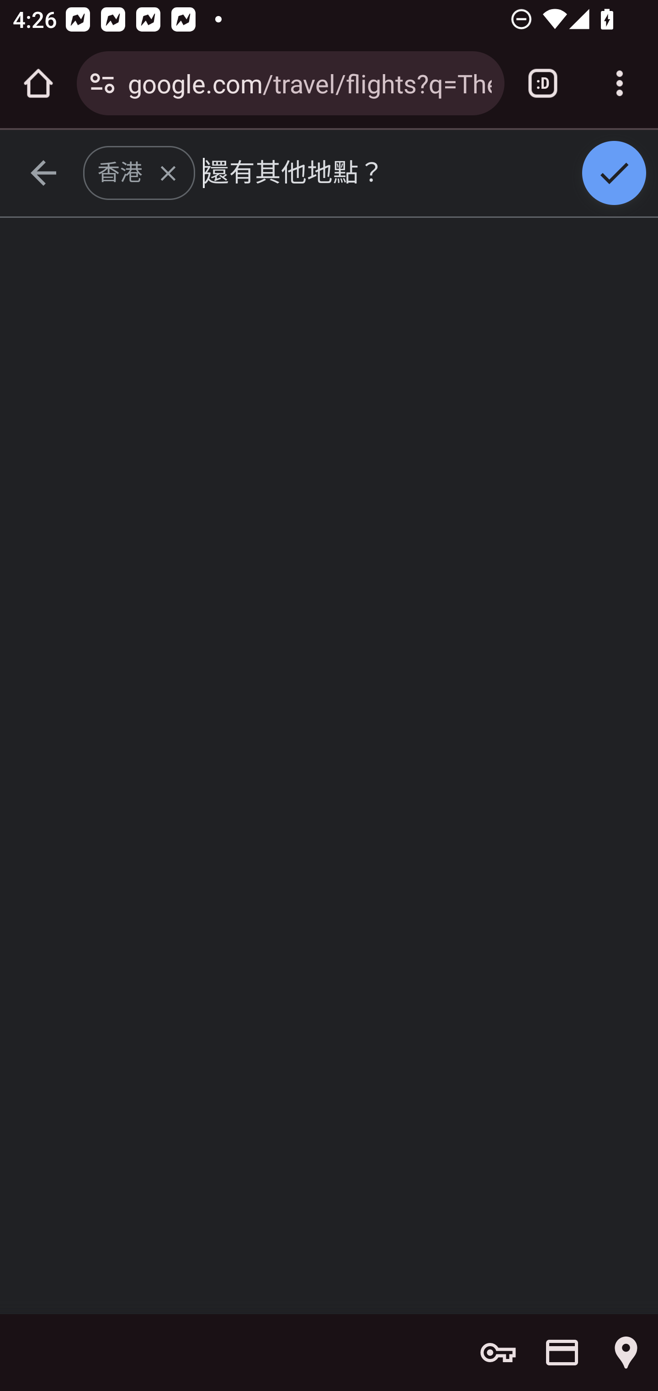 The image size is (658, 1391). What do you see at coordinates (168, 174) in the screenshot?
I see `移除` at bounding box center [168, 174].